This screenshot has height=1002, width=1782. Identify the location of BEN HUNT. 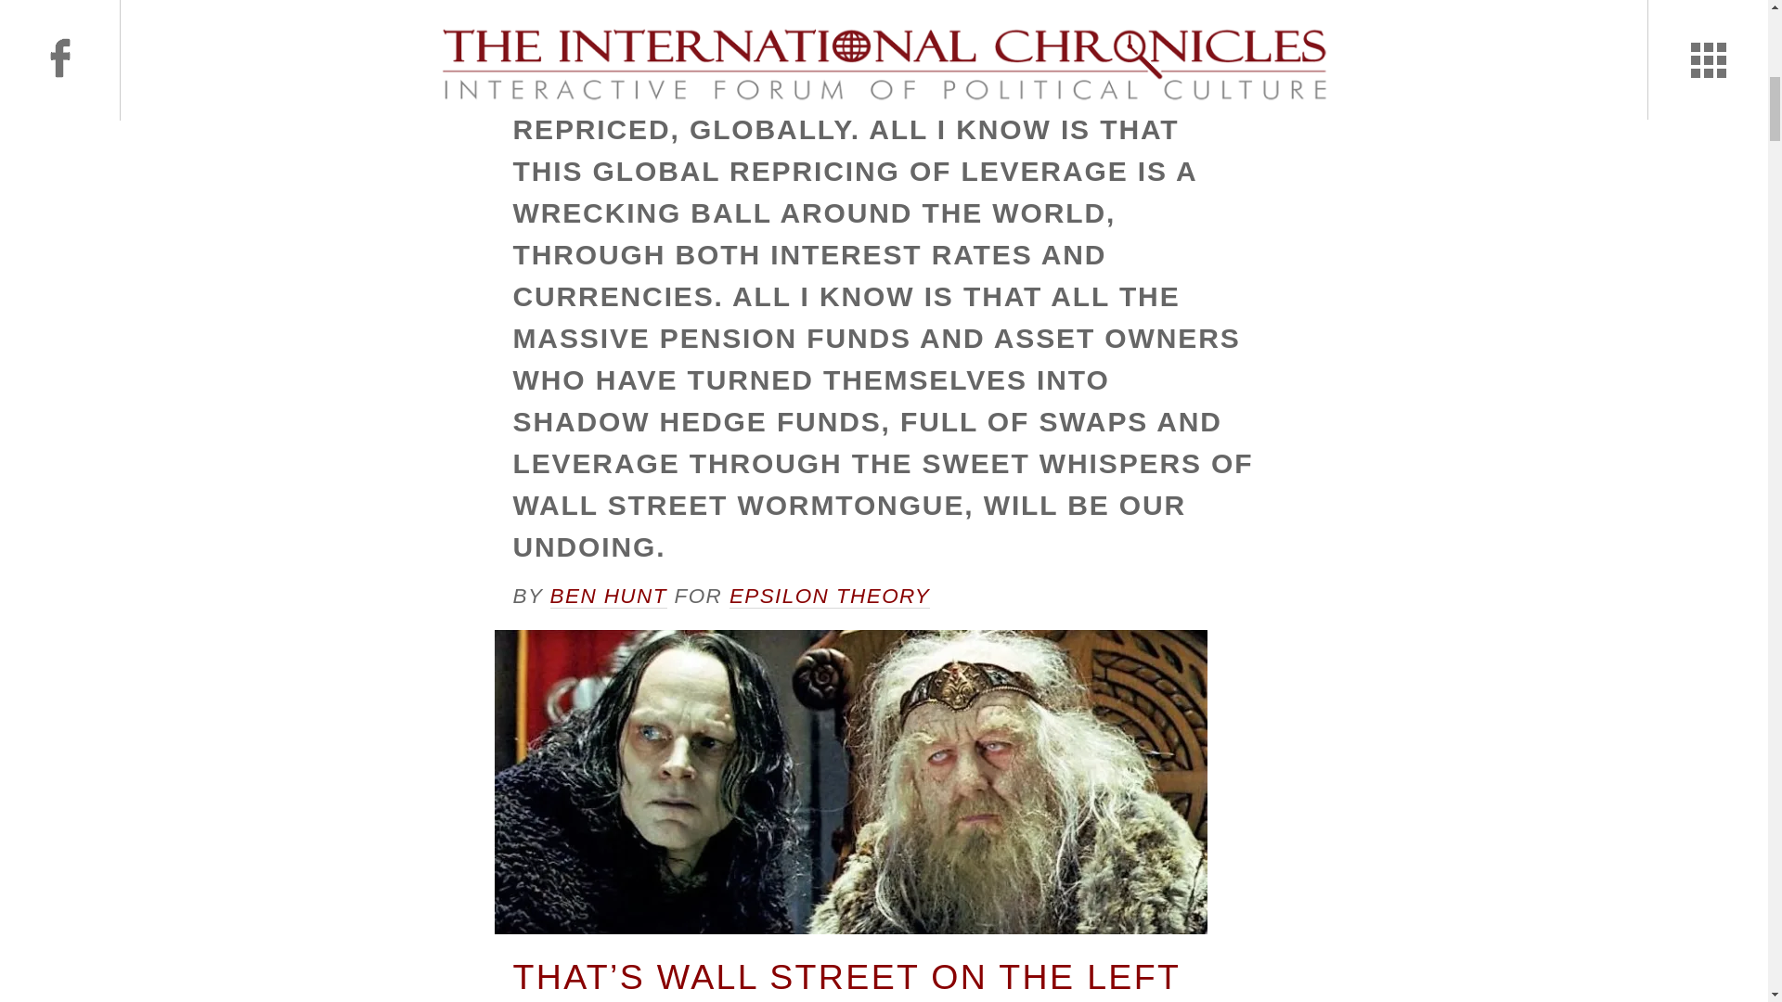
(609, 596).